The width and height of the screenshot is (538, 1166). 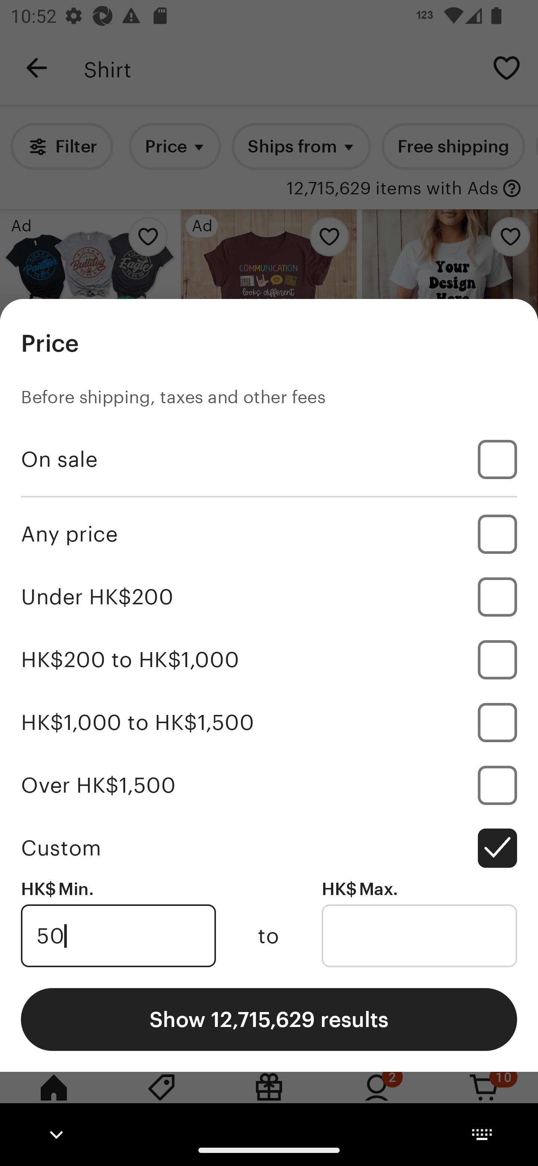 What do you see at coordinates (269, 660) in the screenshot?
I see `HK$200 to HK$1,000` at bounding box center [269, 660].